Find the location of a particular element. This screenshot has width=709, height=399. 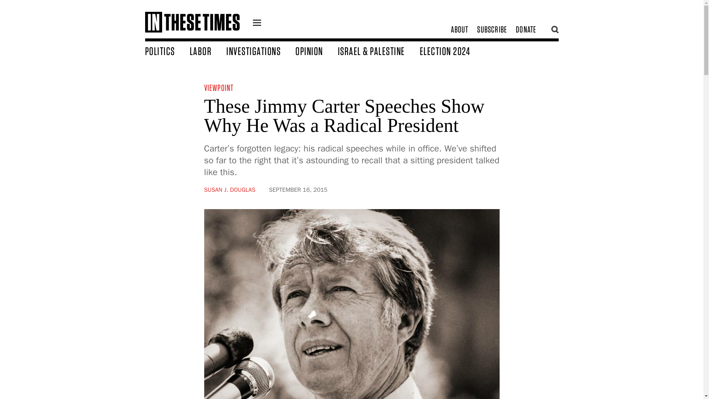

ELECTION 2024 is located at coordinates (452, 51).